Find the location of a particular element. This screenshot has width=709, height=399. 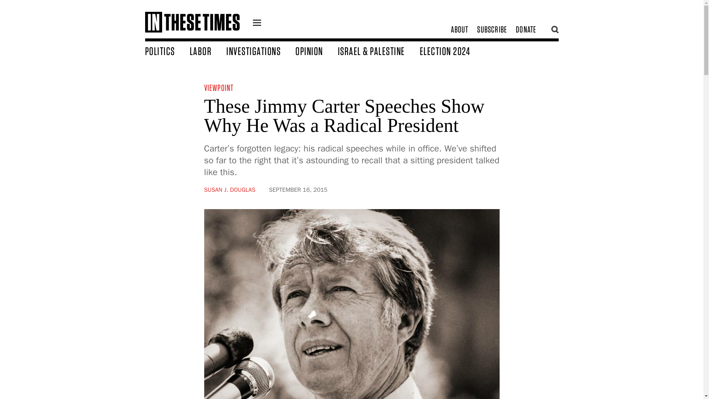

ELECTION 2024 is located at coordinates (452, 51).